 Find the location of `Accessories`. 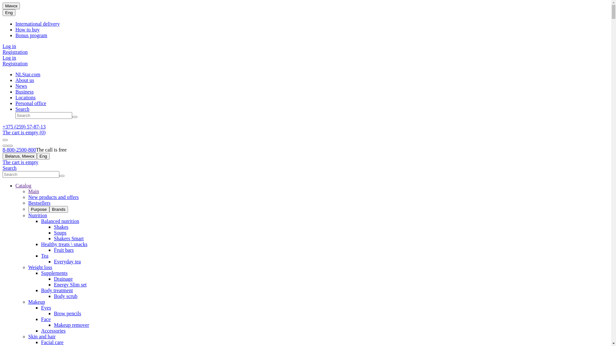

Accessories is located at coordinates (53, 331).